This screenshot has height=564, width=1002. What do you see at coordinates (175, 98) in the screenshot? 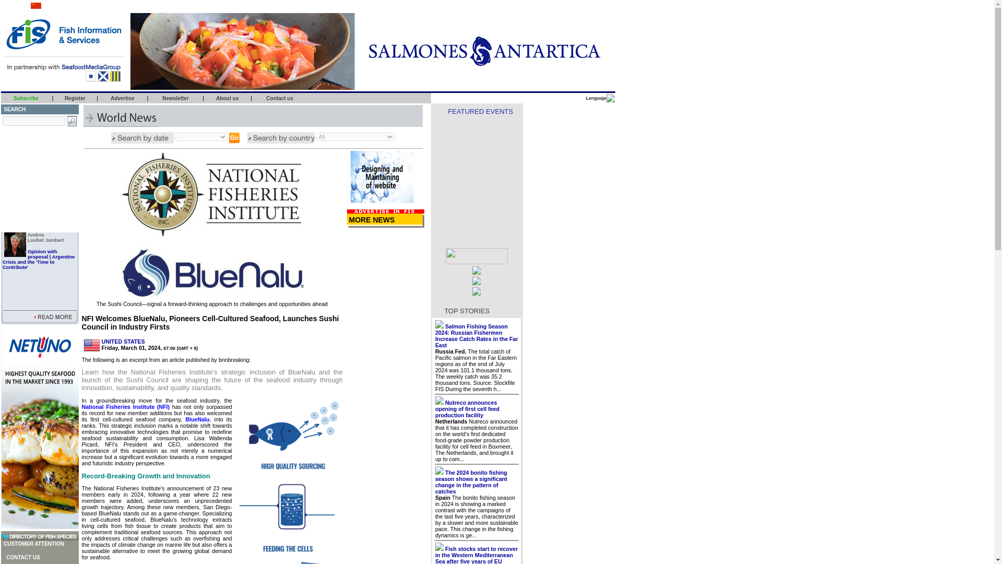
I see `Newsletter` at bounding box center [175, 98].